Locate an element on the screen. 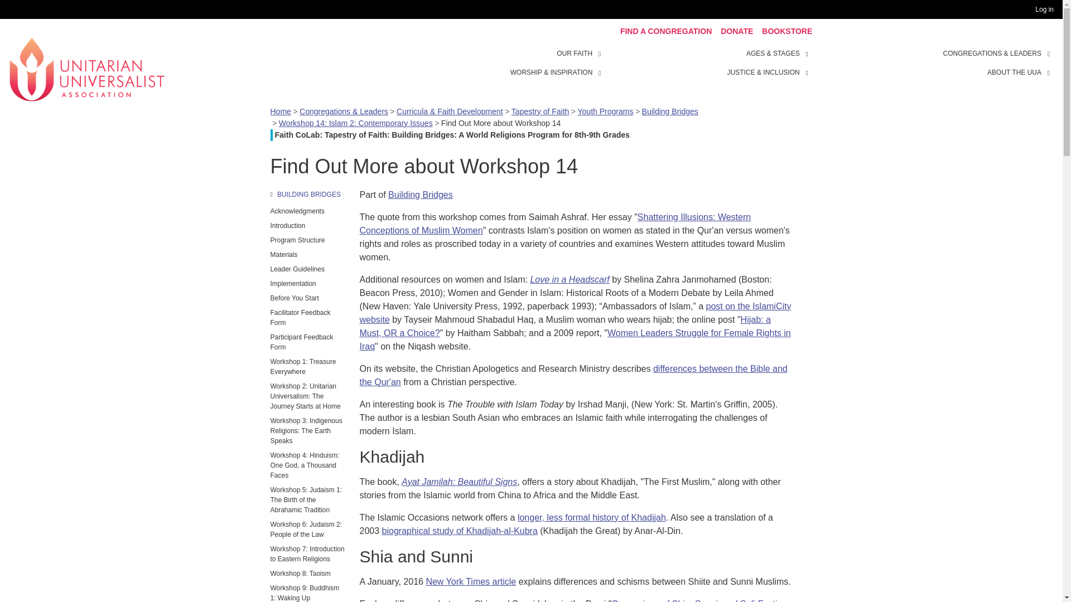 The height and width of the screenshot is (602, 1071). Go up this menu is located at coordinates (308, 194).